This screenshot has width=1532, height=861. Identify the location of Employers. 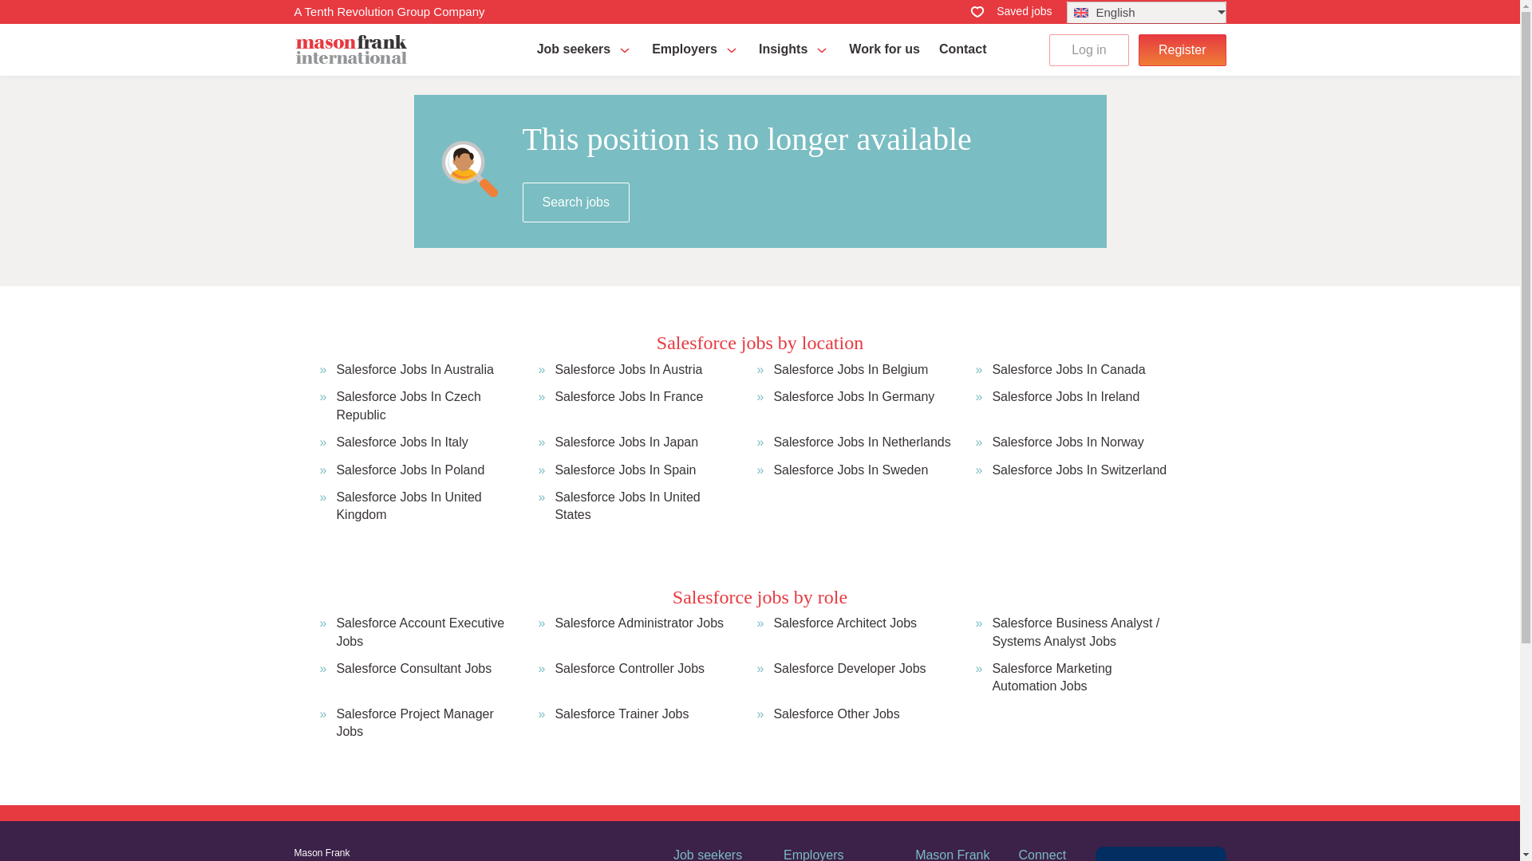
(696, 49).